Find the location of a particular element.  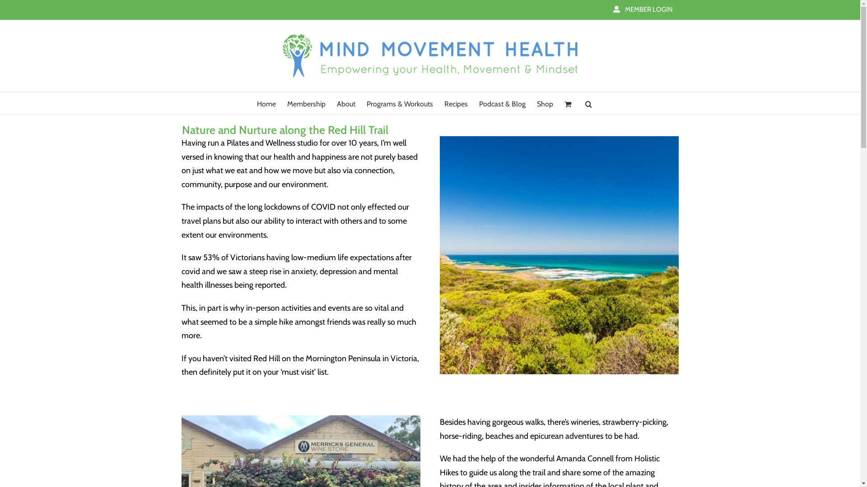

Programs & Workouts is located at coordinates (400, 103).